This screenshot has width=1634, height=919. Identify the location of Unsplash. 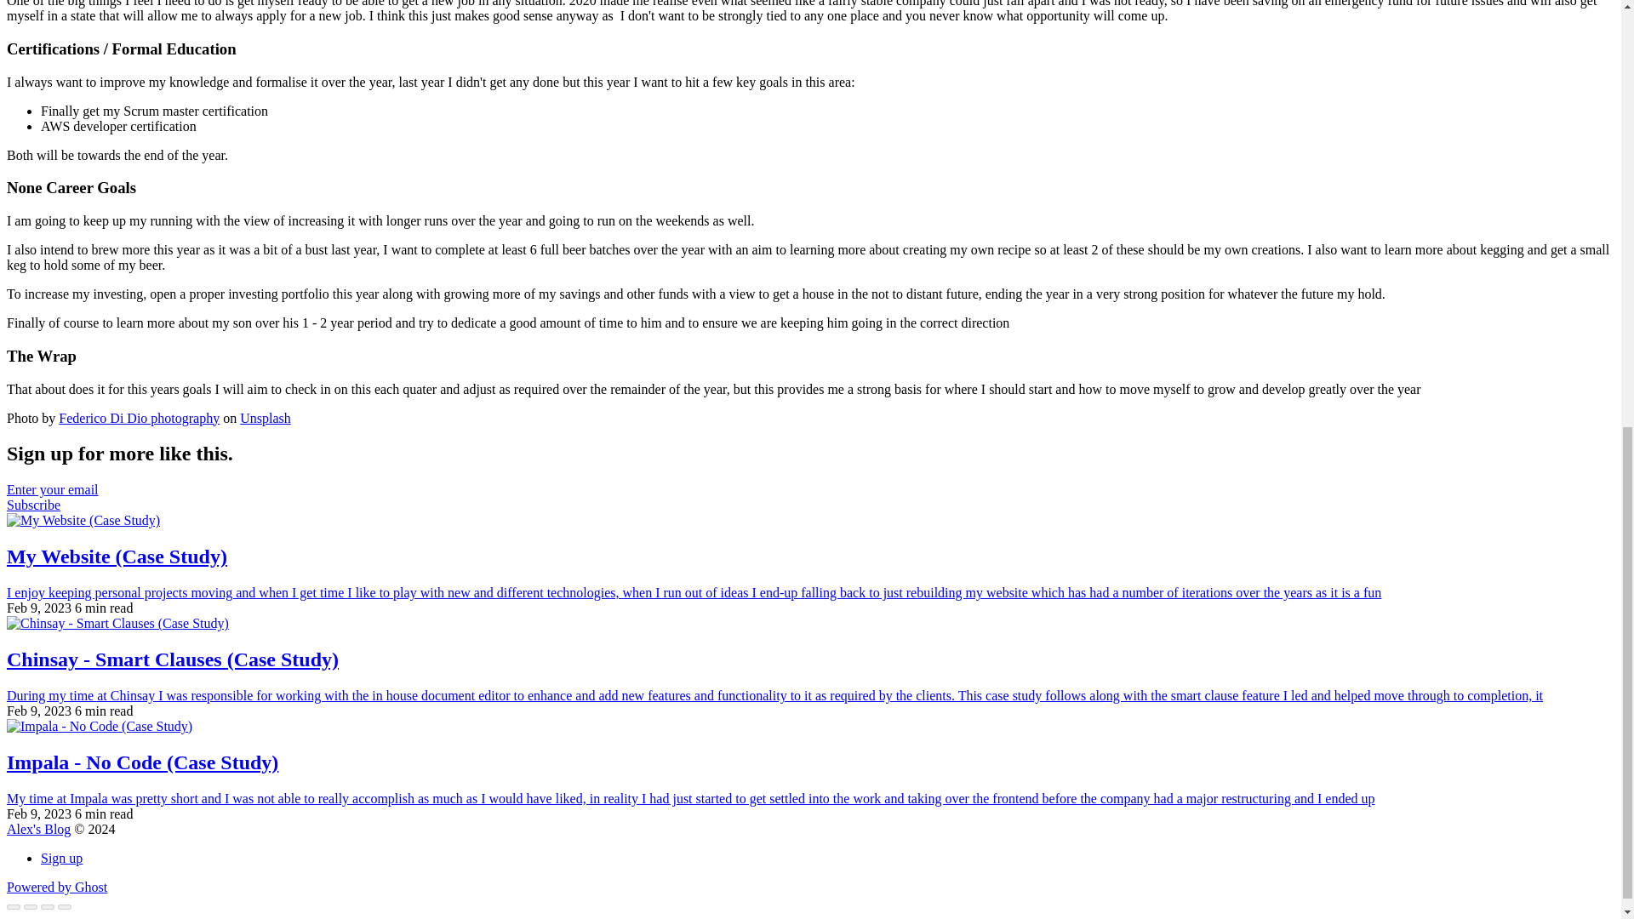
(266, 418).